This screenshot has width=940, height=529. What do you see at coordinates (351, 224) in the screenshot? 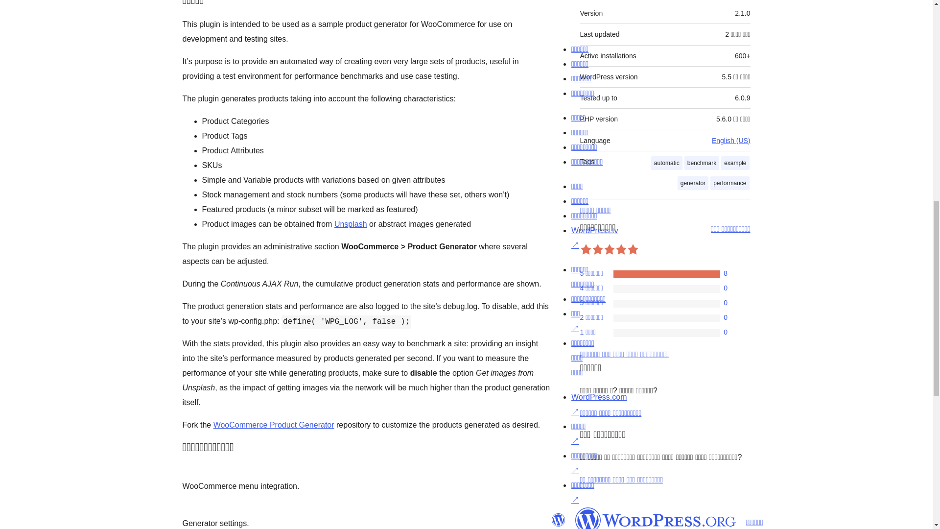
I see `Unsplash` at bounding box center [351, 224].